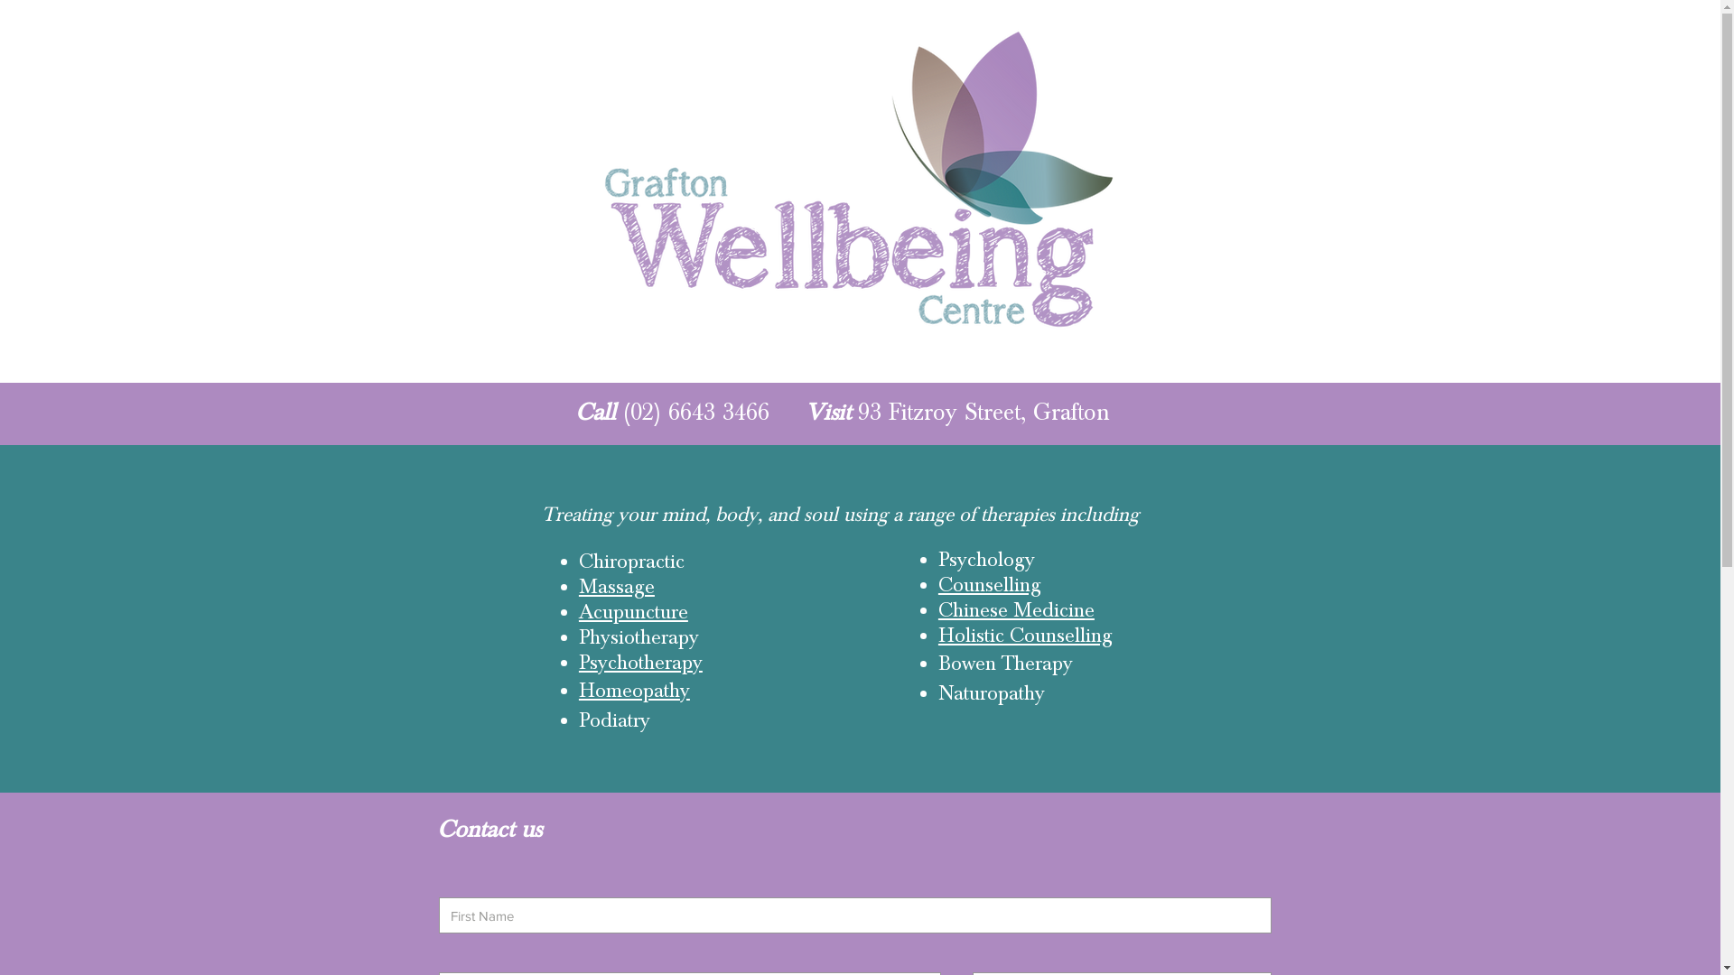 The image size is (1734, 975). What do you see at coordinates (1017, 609) in the screenshot?
I see `Chinese Medicine` at bounding box center [1017, 609].